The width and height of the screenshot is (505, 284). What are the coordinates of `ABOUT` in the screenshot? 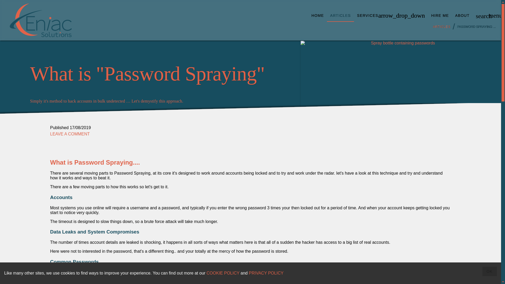 It's located at (462, 15).